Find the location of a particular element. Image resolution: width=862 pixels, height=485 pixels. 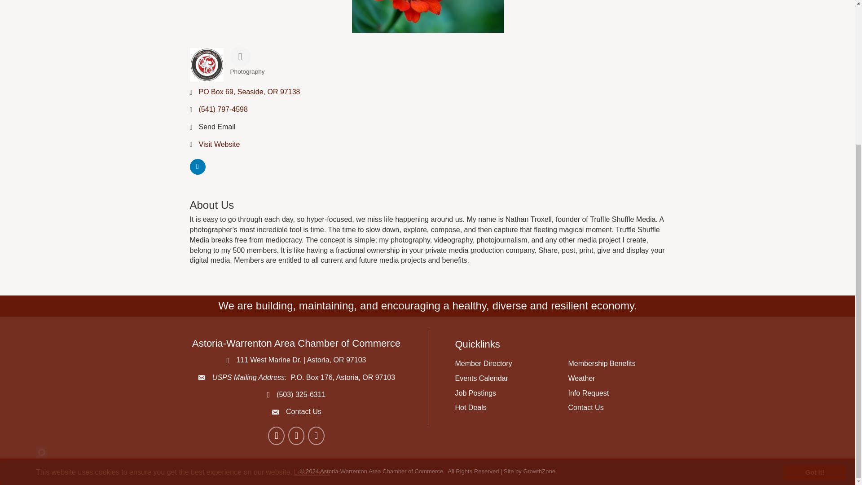

Truffle Shuffle Media, LLC is located at coordinates (207, 65).